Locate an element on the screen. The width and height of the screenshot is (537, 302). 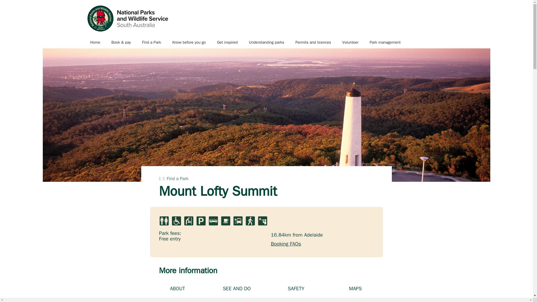
Get inspired is located at coordinates (227, 43).